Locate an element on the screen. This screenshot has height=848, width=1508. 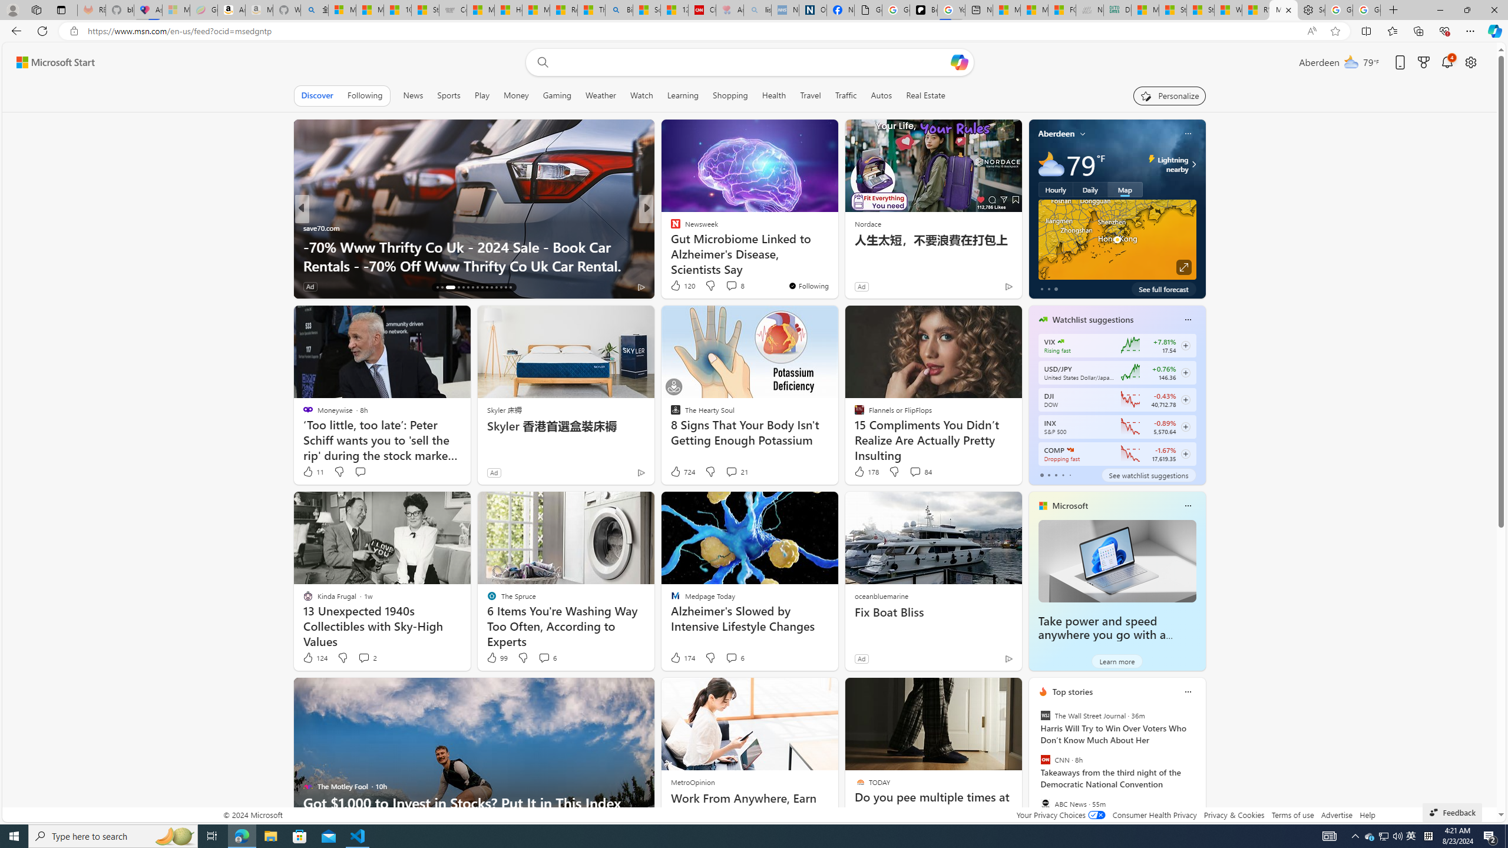
AutomationID: tab-23 is located at coordinates (477, 287).